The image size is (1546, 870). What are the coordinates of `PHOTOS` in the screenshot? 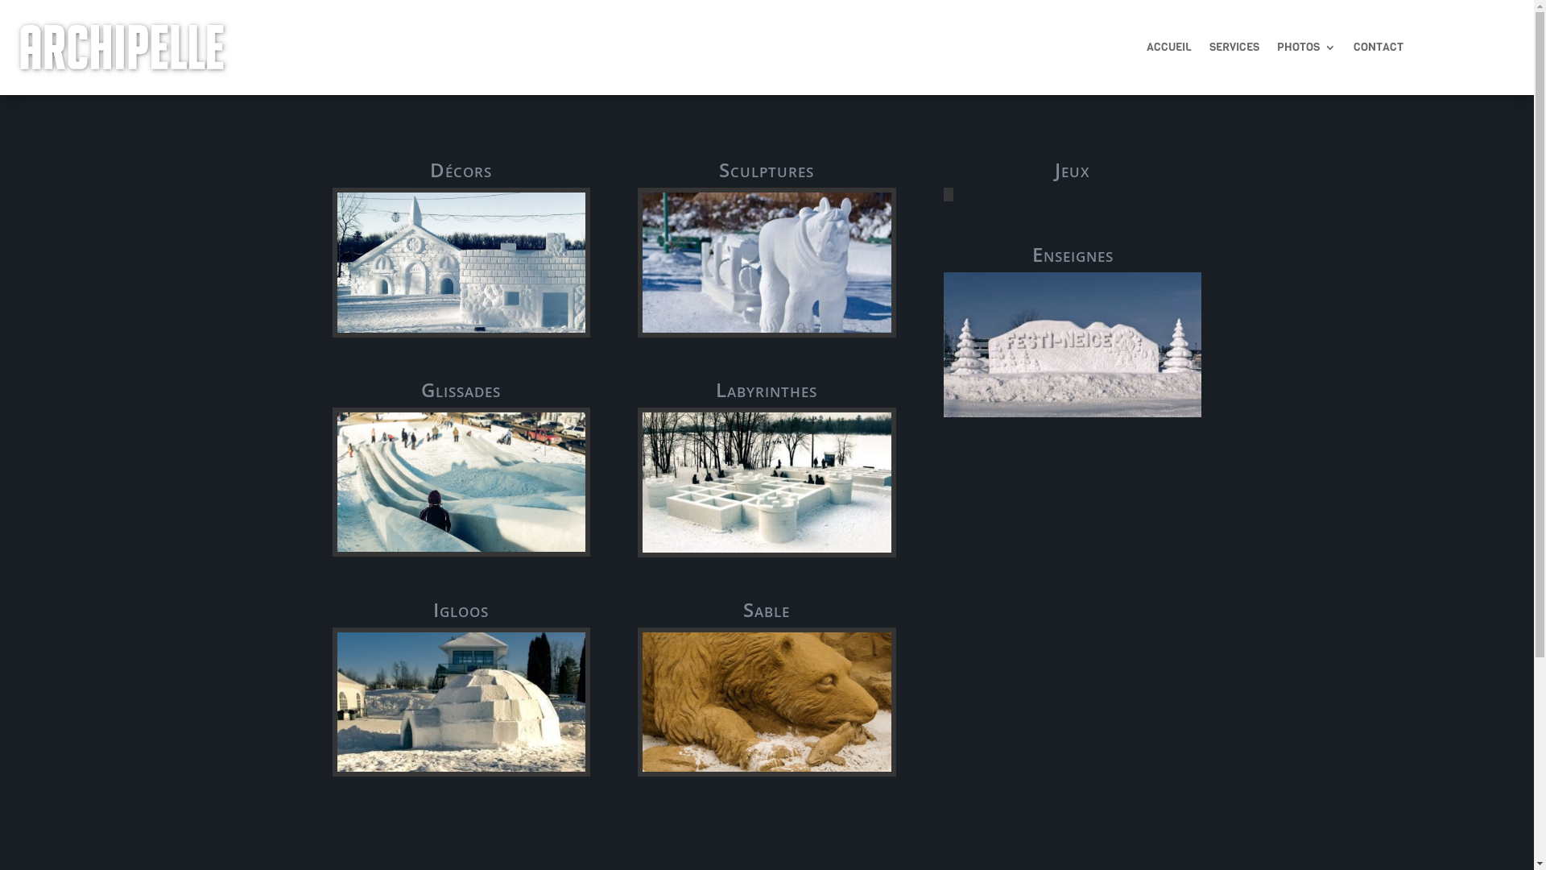 It's located at (1306, 51).